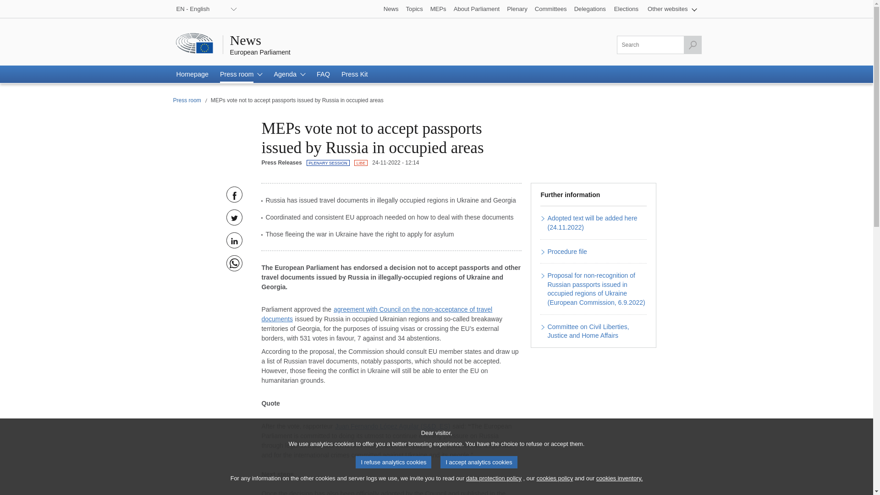  Describe the element at coordinates (393, 462) in the screenshot. I see `I refuse analytics cookies` at that location.